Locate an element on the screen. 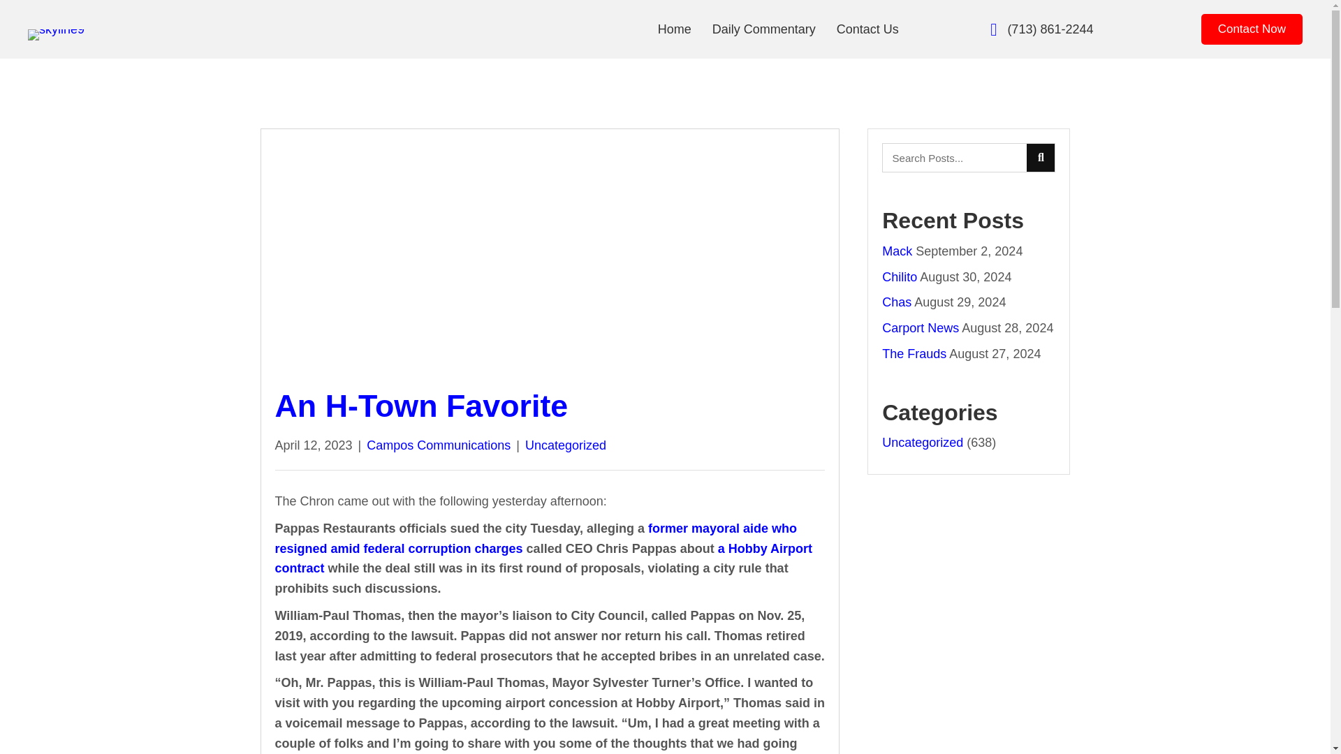 This screenshot has height=754, width=1341. skyline9 is located at coordinates (56, 35).